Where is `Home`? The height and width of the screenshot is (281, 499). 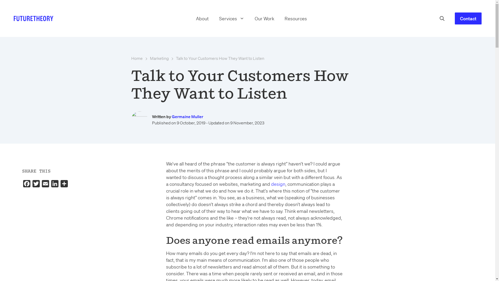
Home is located at coordinates (137, 58).